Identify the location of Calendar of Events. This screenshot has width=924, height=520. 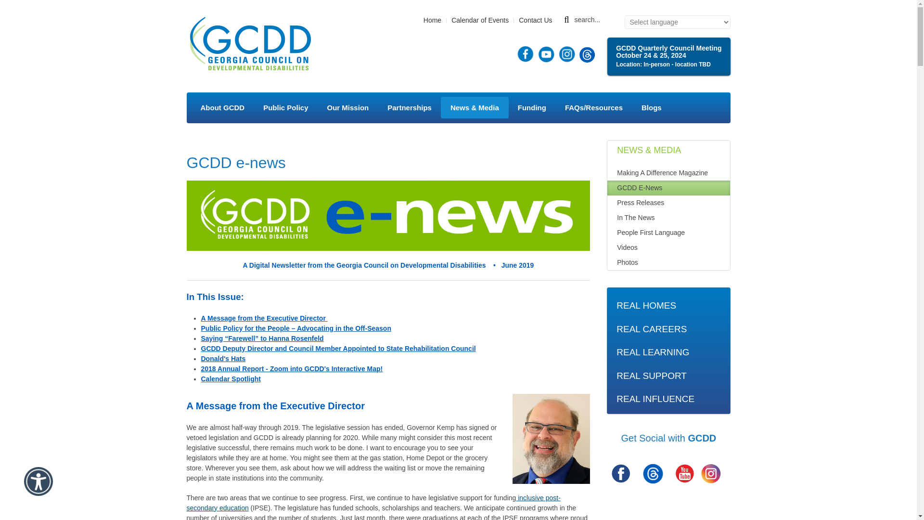
(480, 20).